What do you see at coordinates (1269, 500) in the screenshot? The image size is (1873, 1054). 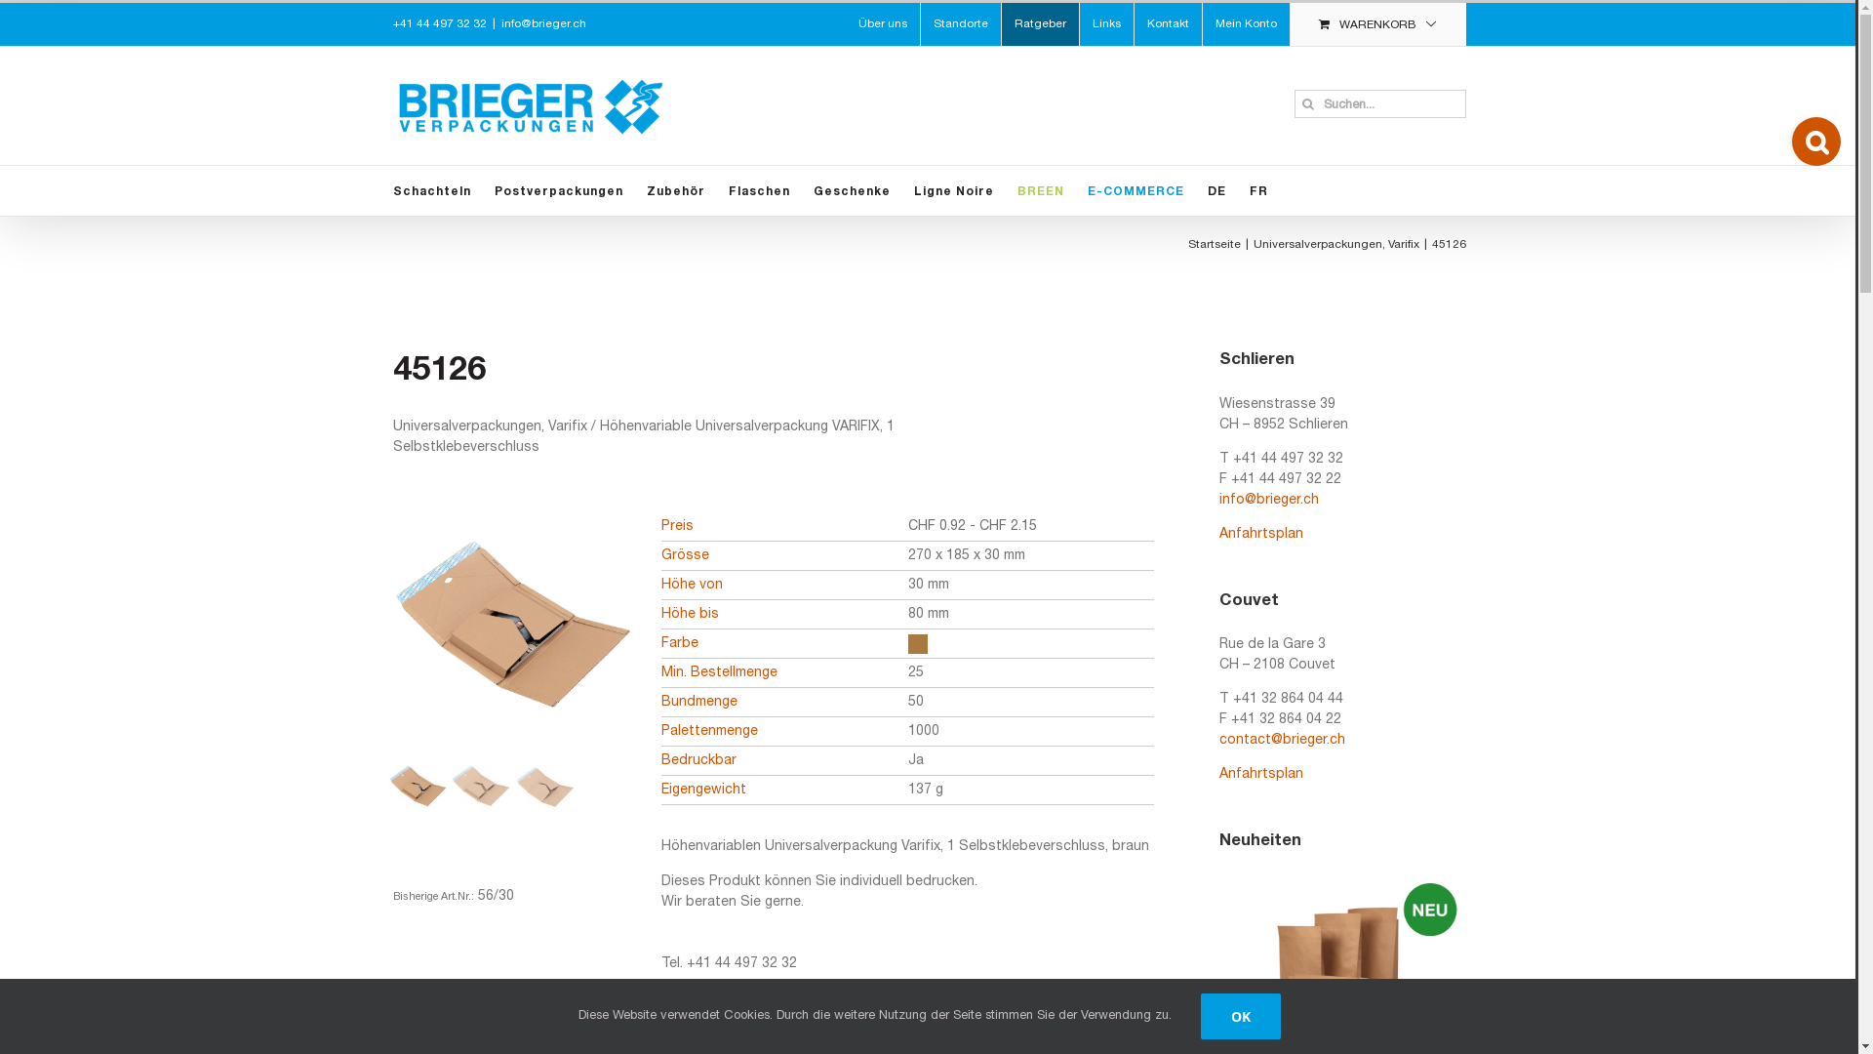 I see `info@brieger.ch` at bounding box center [1269, 500].